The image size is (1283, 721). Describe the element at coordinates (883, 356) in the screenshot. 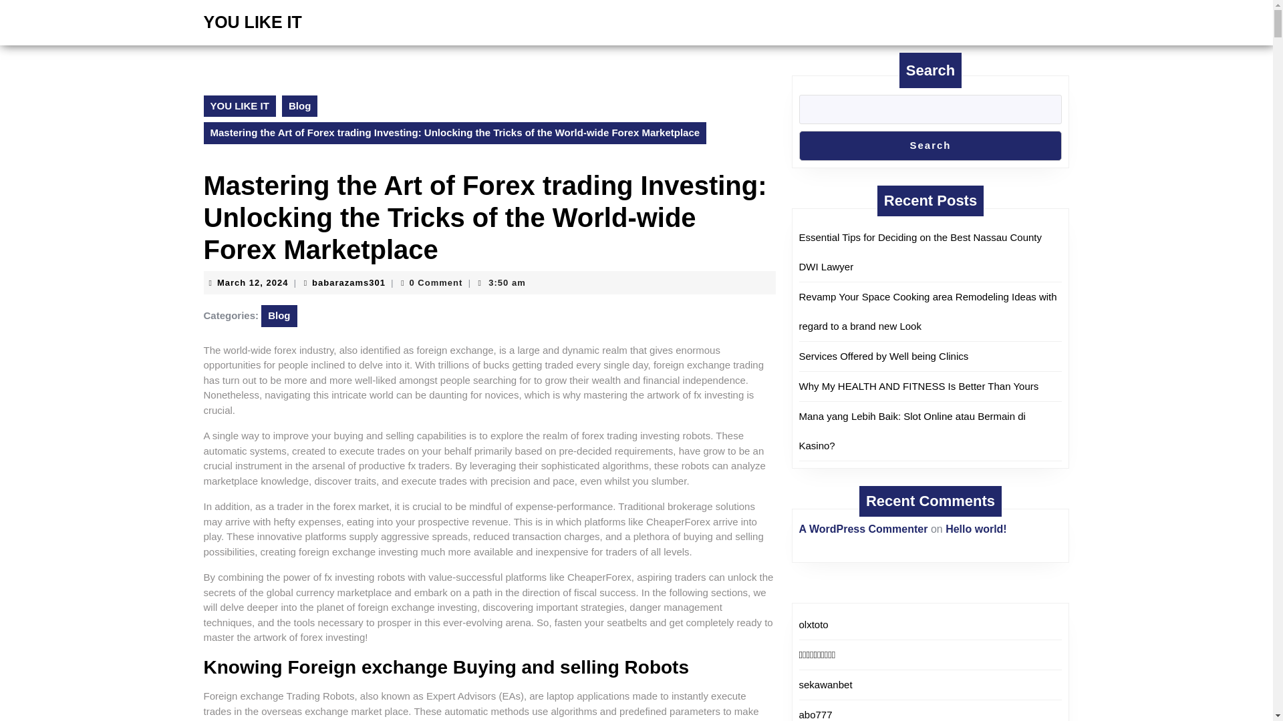

I see `Services Offered by Well being Clinics` at that location.